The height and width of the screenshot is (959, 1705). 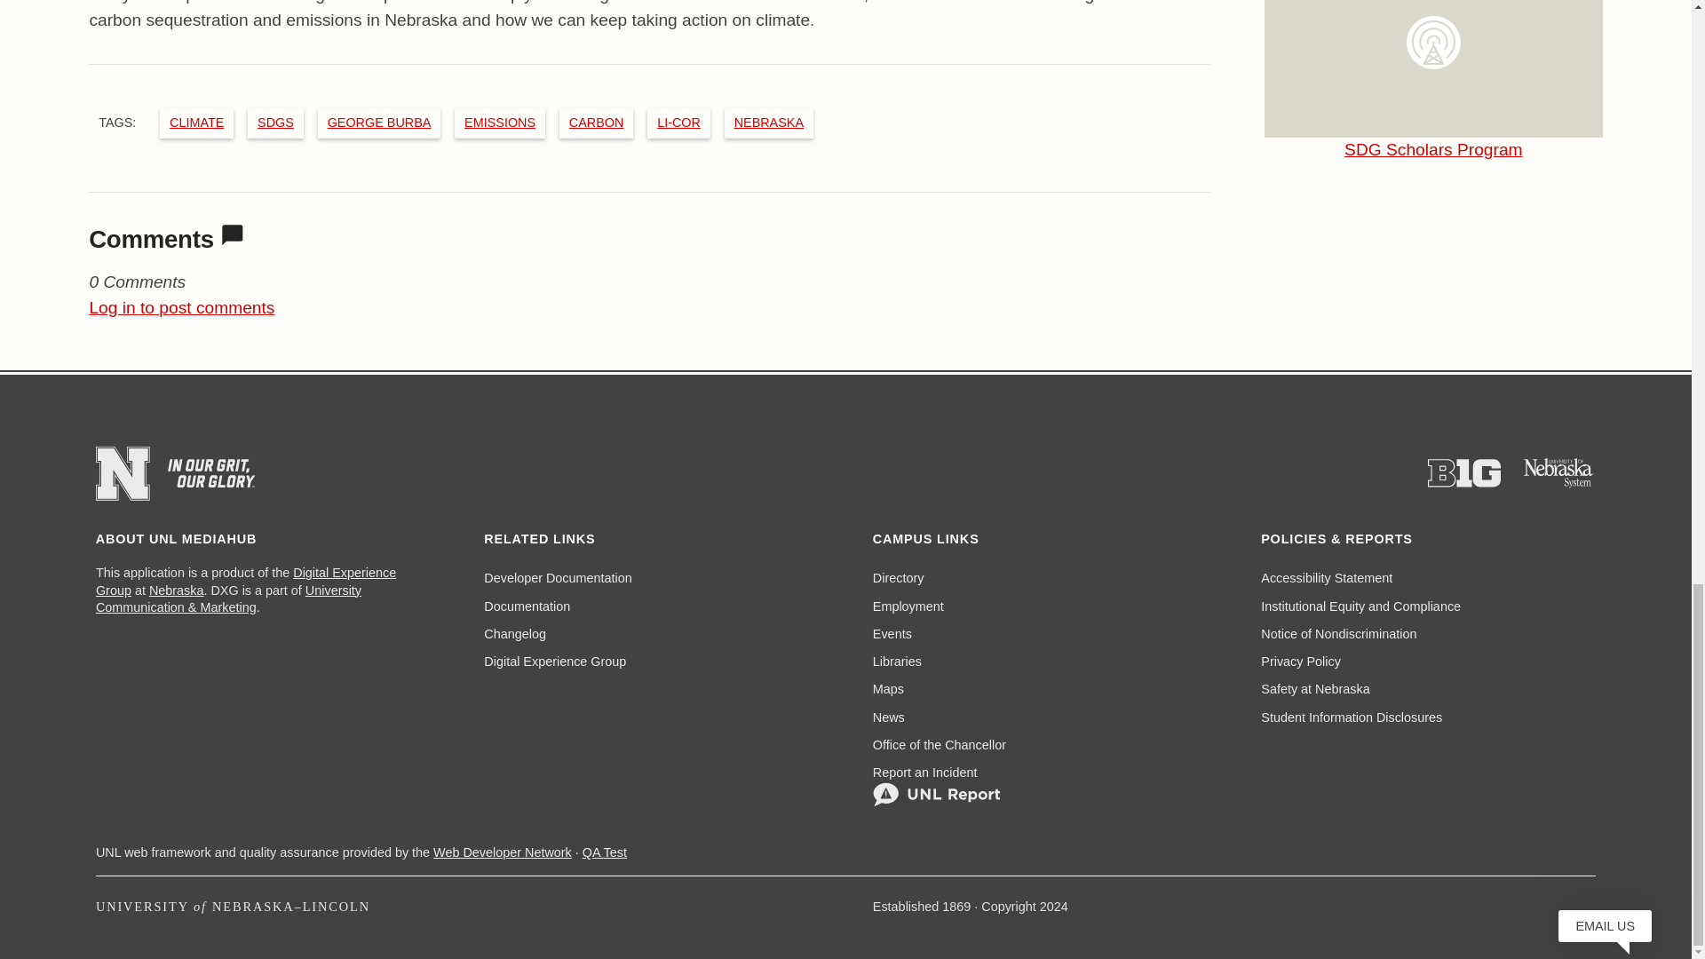 What do you see at coordinates (181, 307) in the screenshot?
I see `Log in to post comments` at bounding box center [181, 307].